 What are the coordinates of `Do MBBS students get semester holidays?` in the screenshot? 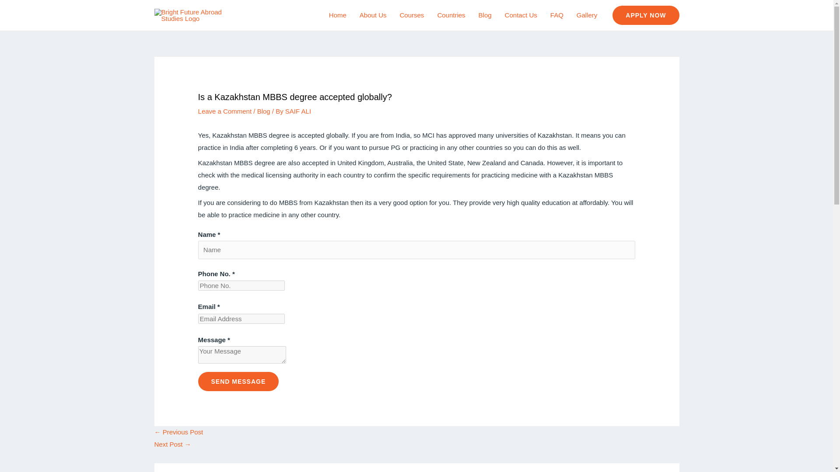 It's located at (178, 432).